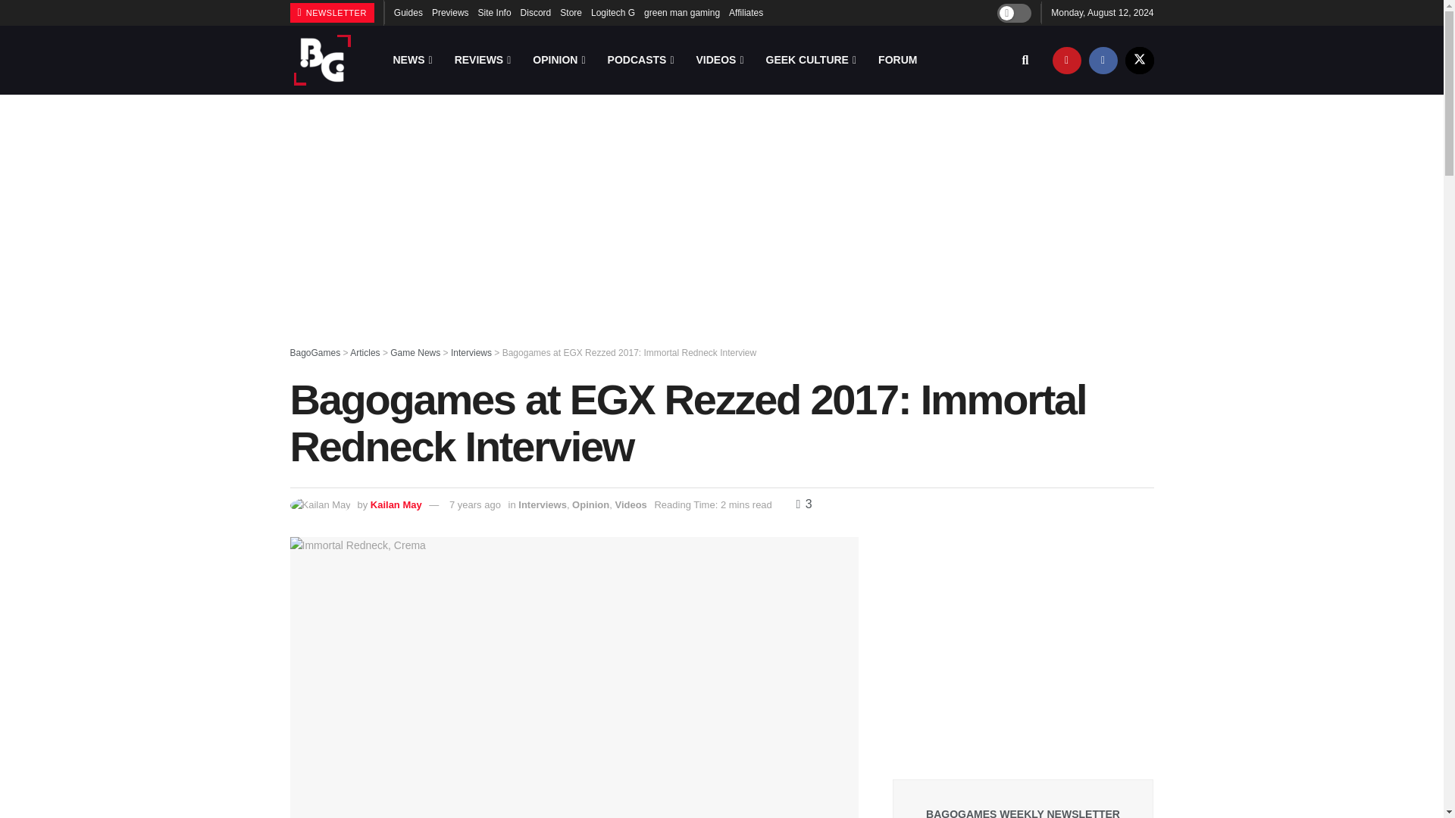 Image resolution: width=1455 pixels, height=818 pixels. What do you see at coordinates (495, 12) in the screenshot?
I see `Site Info` at bounding box center [495, 12].